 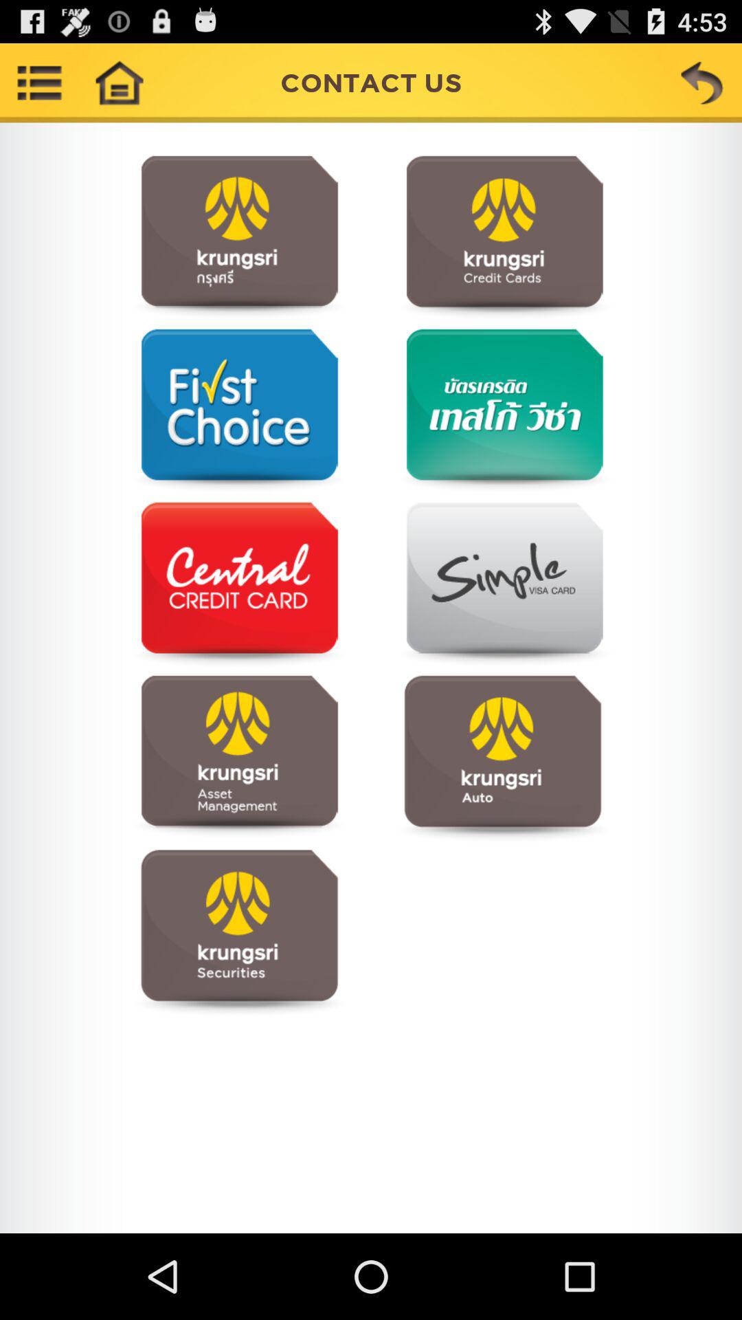 What do you see at coordinates (503, 584) in the screenshot?
I see `simple visa card` at bounding box center [503, 584].